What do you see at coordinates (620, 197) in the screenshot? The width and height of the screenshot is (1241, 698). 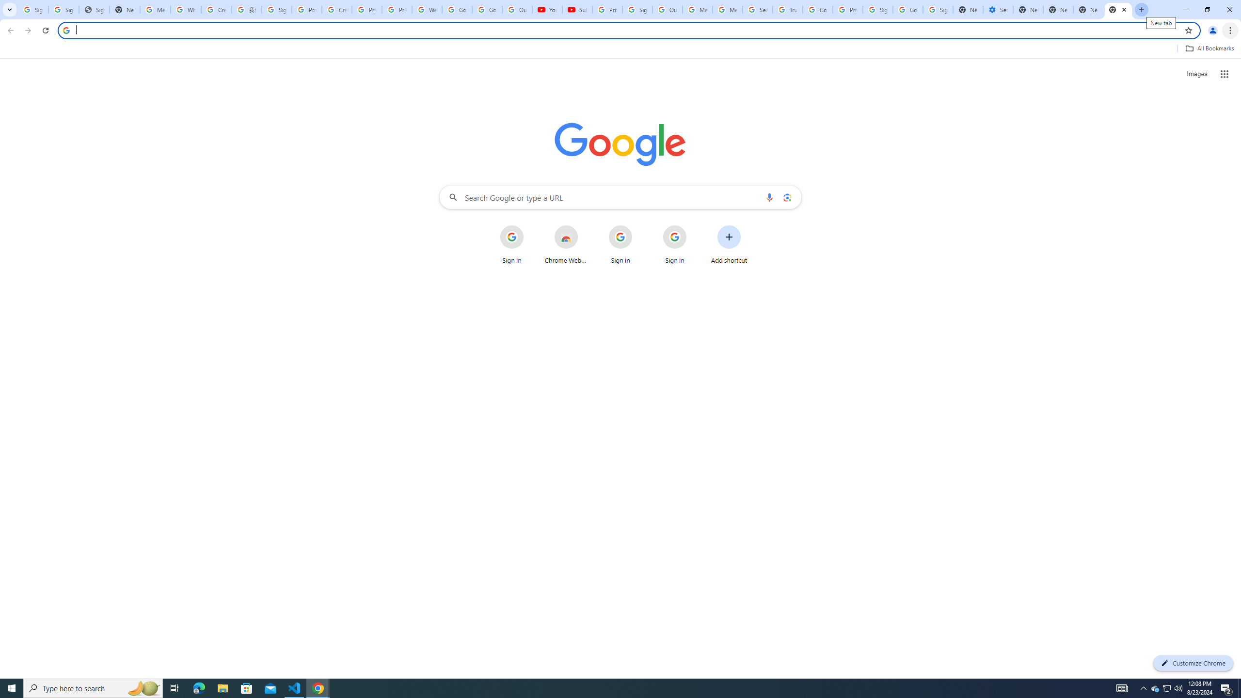 I see `Search Google or type a URL` at bounding box center [620, 197].